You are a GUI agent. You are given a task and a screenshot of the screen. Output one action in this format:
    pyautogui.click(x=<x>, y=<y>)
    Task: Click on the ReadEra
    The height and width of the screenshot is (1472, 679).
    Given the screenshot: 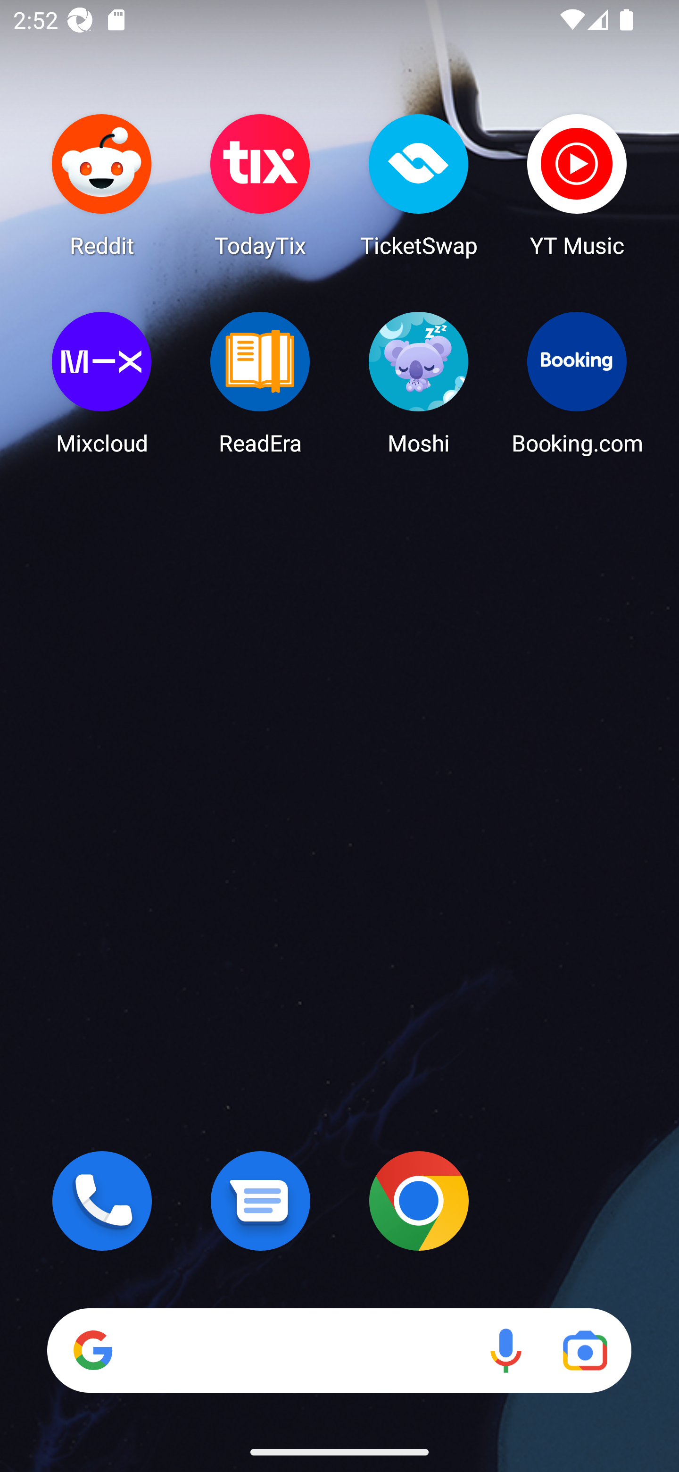 What is the action you would take?
    pyautogui.click(x=260, y=383)
    